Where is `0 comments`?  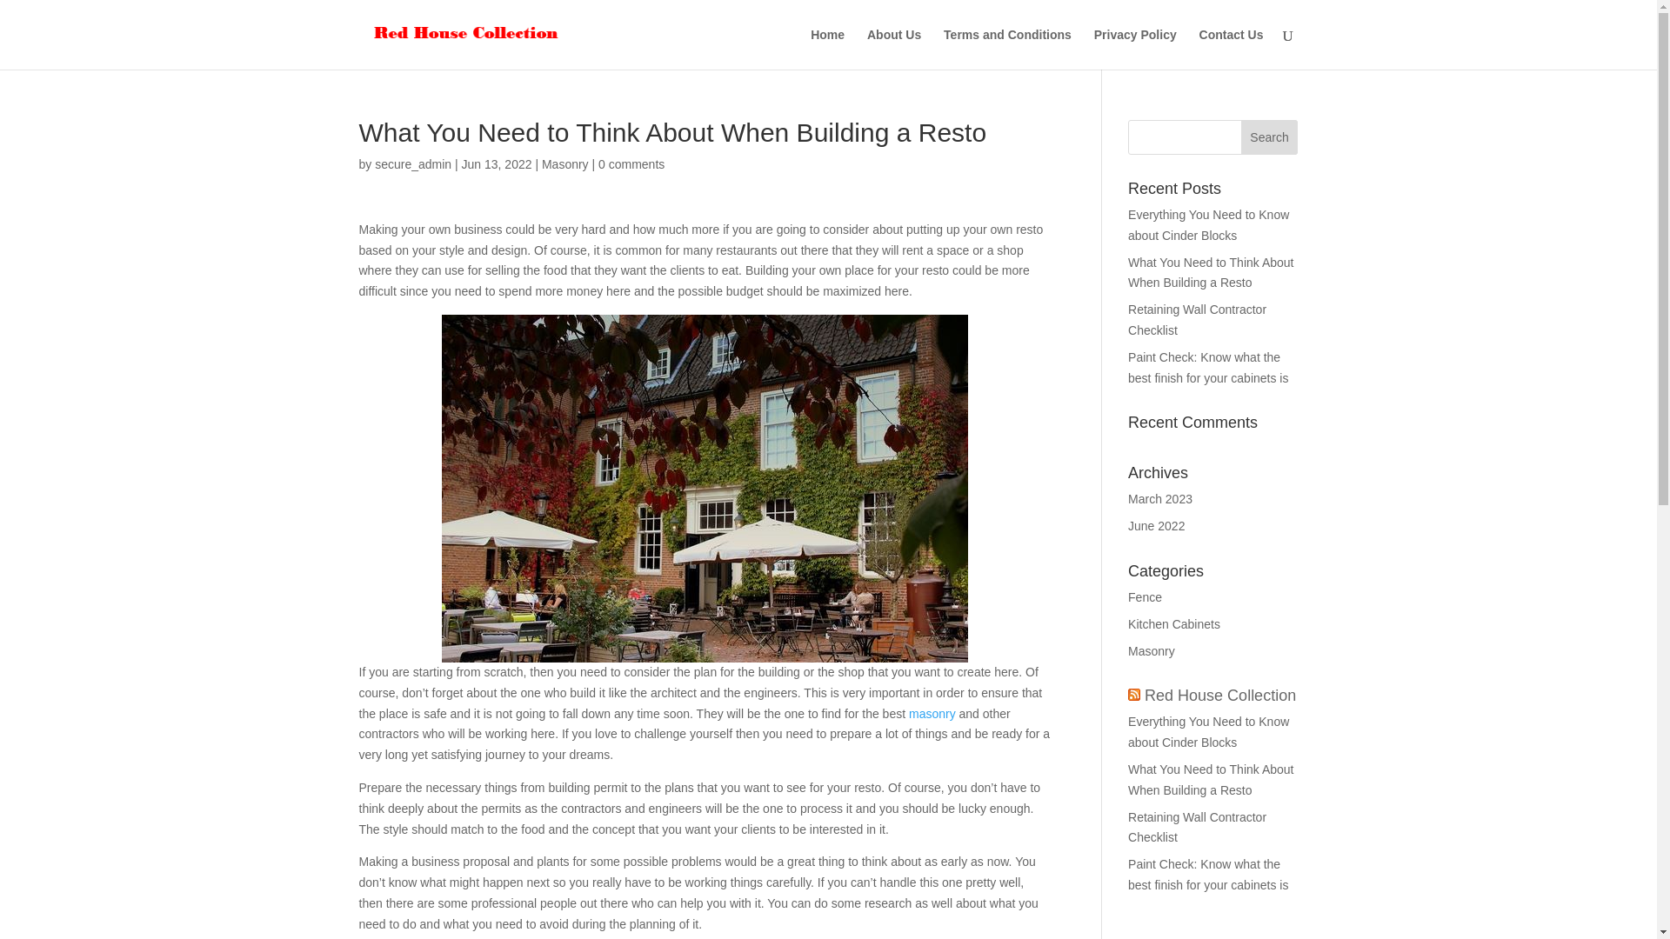
0 comments is located at coordinates (631, 163).